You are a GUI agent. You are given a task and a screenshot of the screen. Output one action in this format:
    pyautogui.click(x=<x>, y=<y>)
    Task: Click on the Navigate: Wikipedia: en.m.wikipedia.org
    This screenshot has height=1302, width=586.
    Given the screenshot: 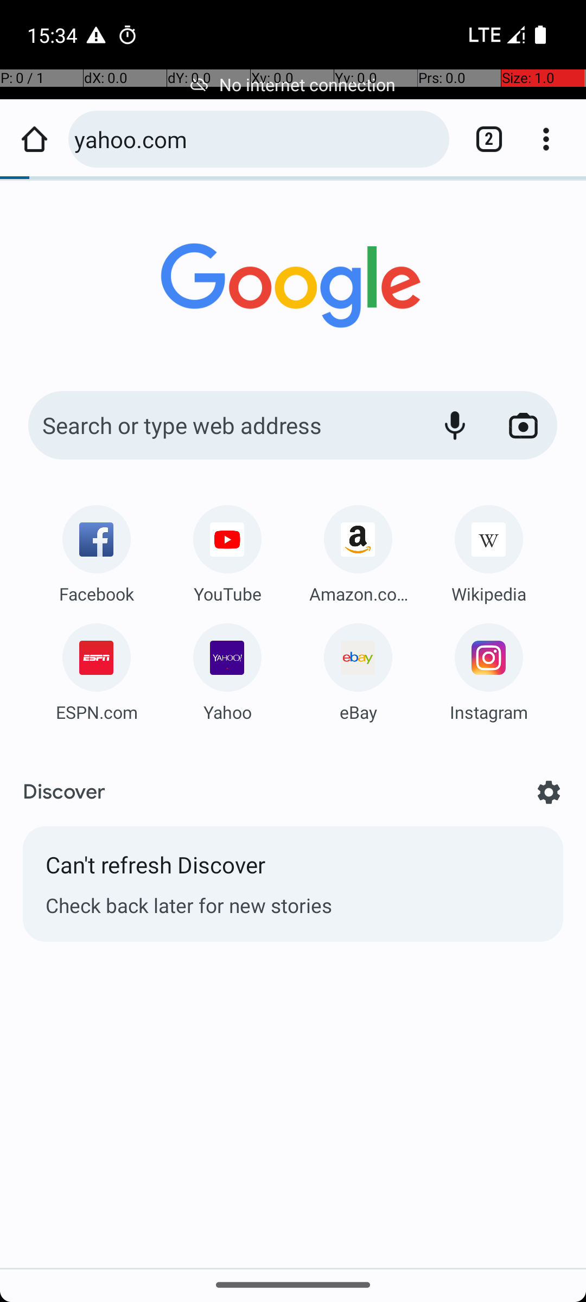 What is the action you would take?
    pyautogui.click(x=489, y=550)
    